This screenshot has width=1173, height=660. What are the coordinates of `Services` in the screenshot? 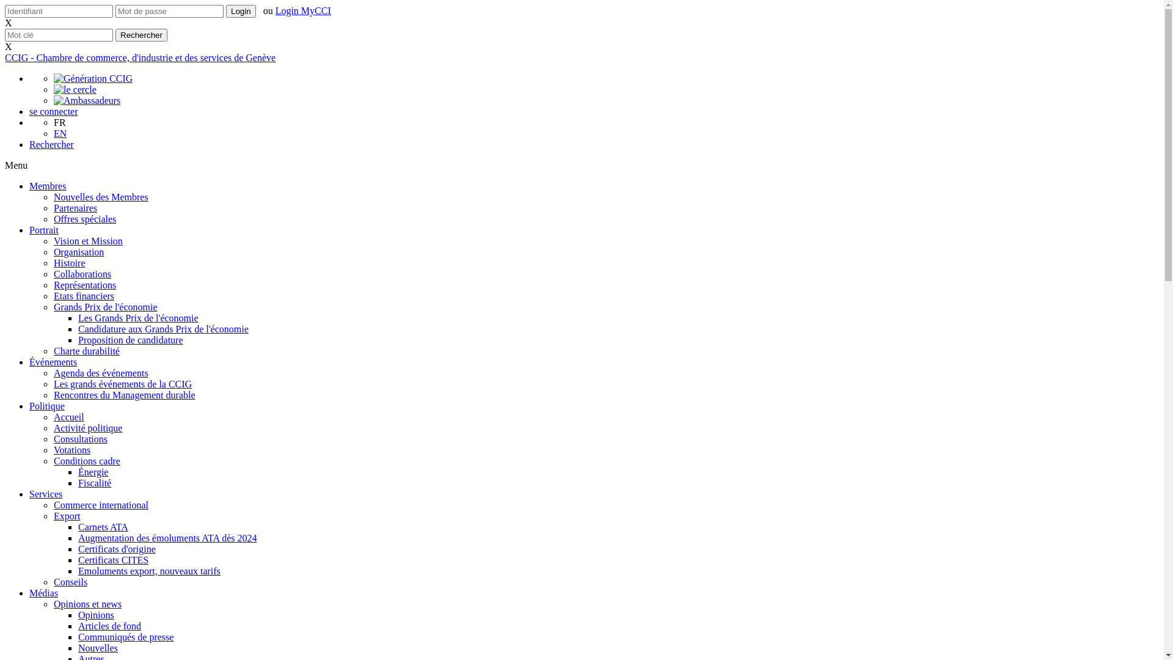 It's located at (46, 494).